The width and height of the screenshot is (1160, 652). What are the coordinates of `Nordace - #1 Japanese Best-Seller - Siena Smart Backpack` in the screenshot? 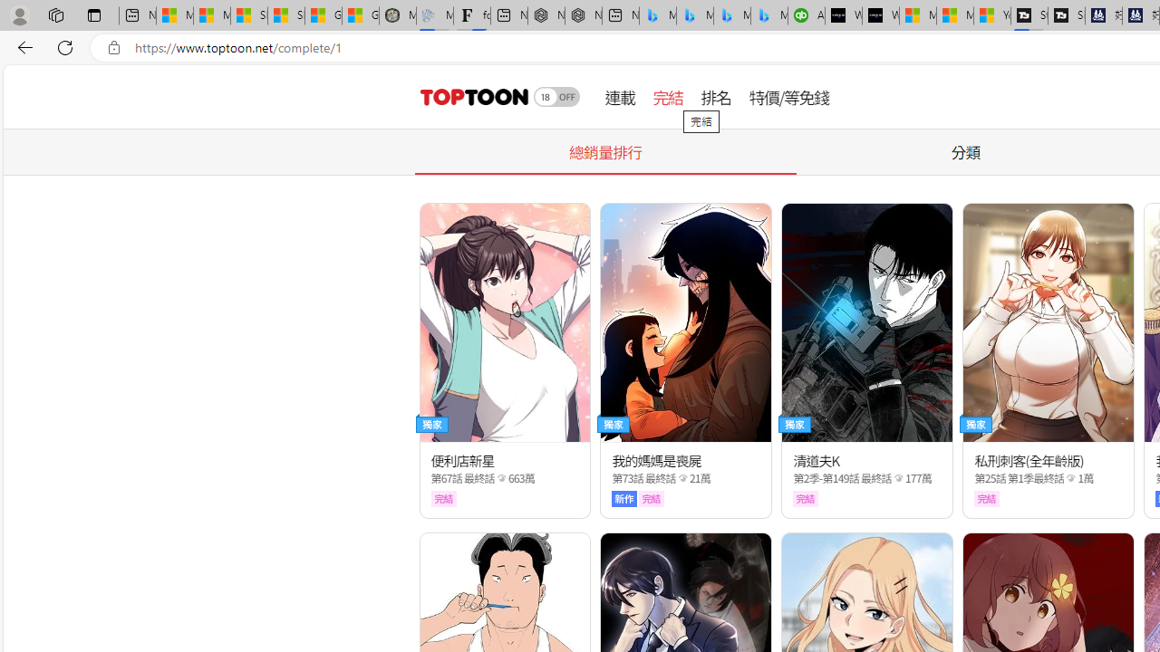 It's located at (584, 16).